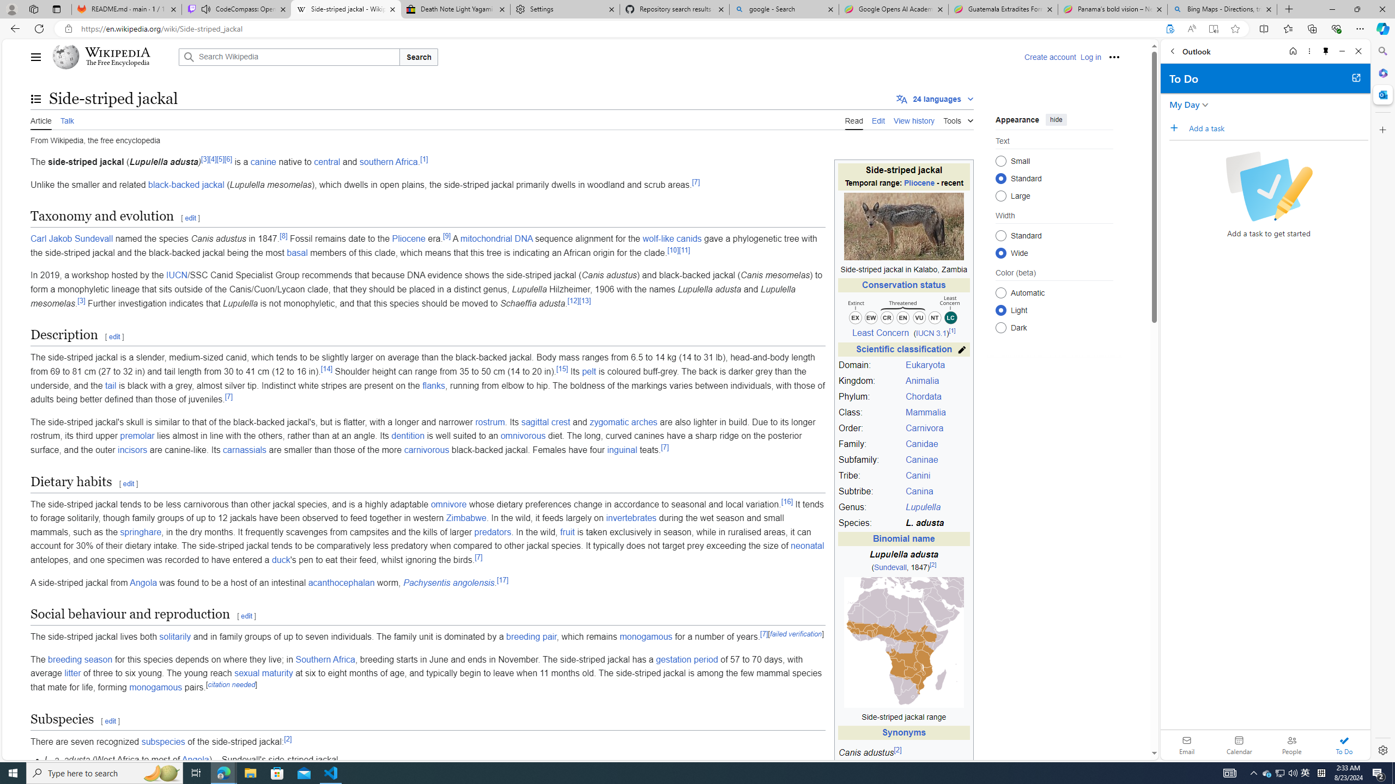  I want to click on Class: mw-list-item mw-list-item-js, so click(1054, 310).